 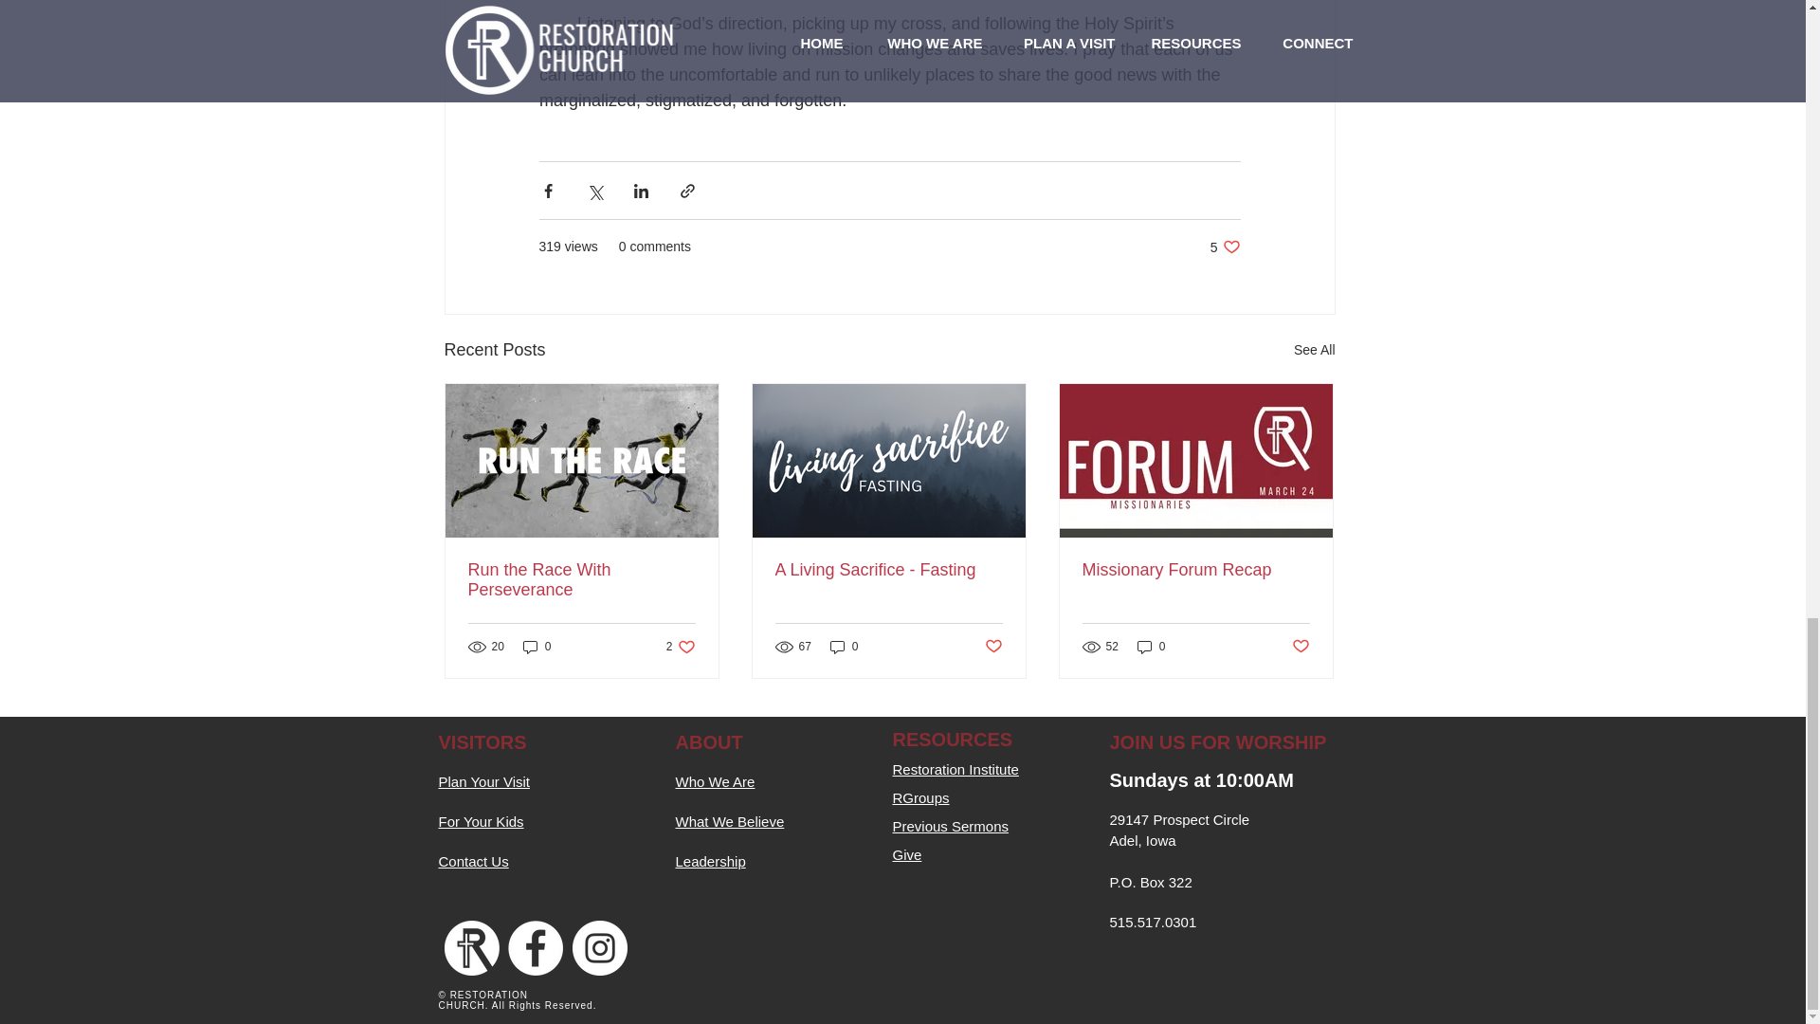 What do you see at coordinates (1196, 570) in the screenshot?
I see `Missionary Forum Recap` at bounding box center [1196, 570].